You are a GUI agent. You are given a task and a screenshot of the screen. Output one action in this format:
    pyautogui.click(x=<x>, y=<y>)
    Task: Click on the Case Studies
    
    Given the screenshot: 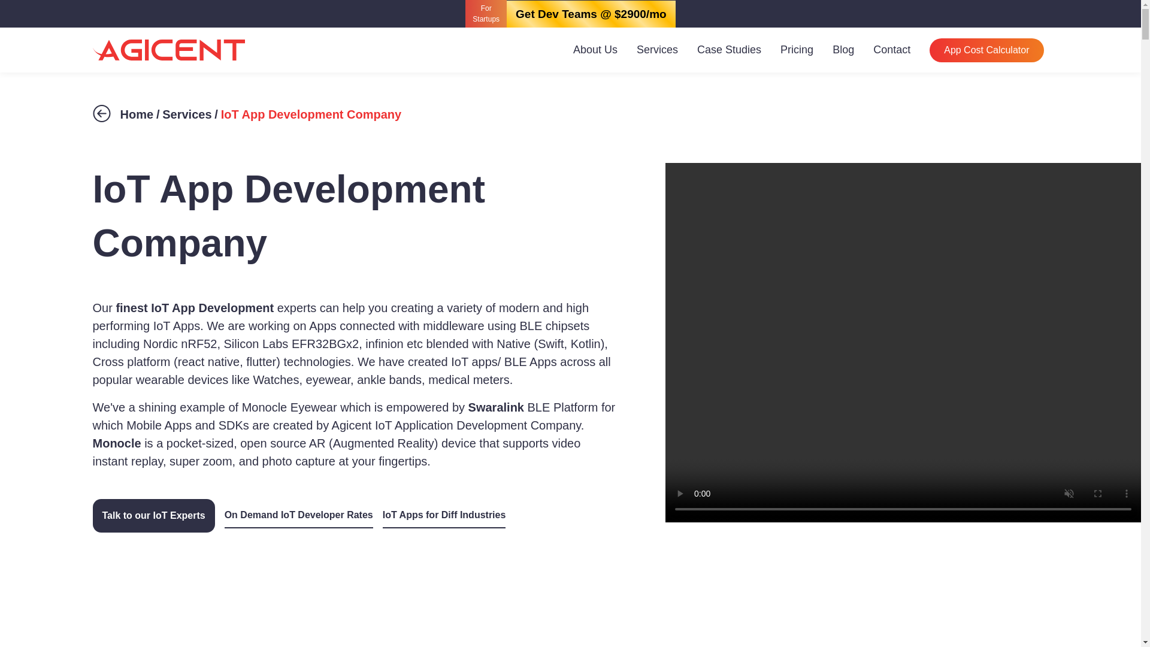 What is the action you would take?
    pyautogui.click(x=729, y=49)
    